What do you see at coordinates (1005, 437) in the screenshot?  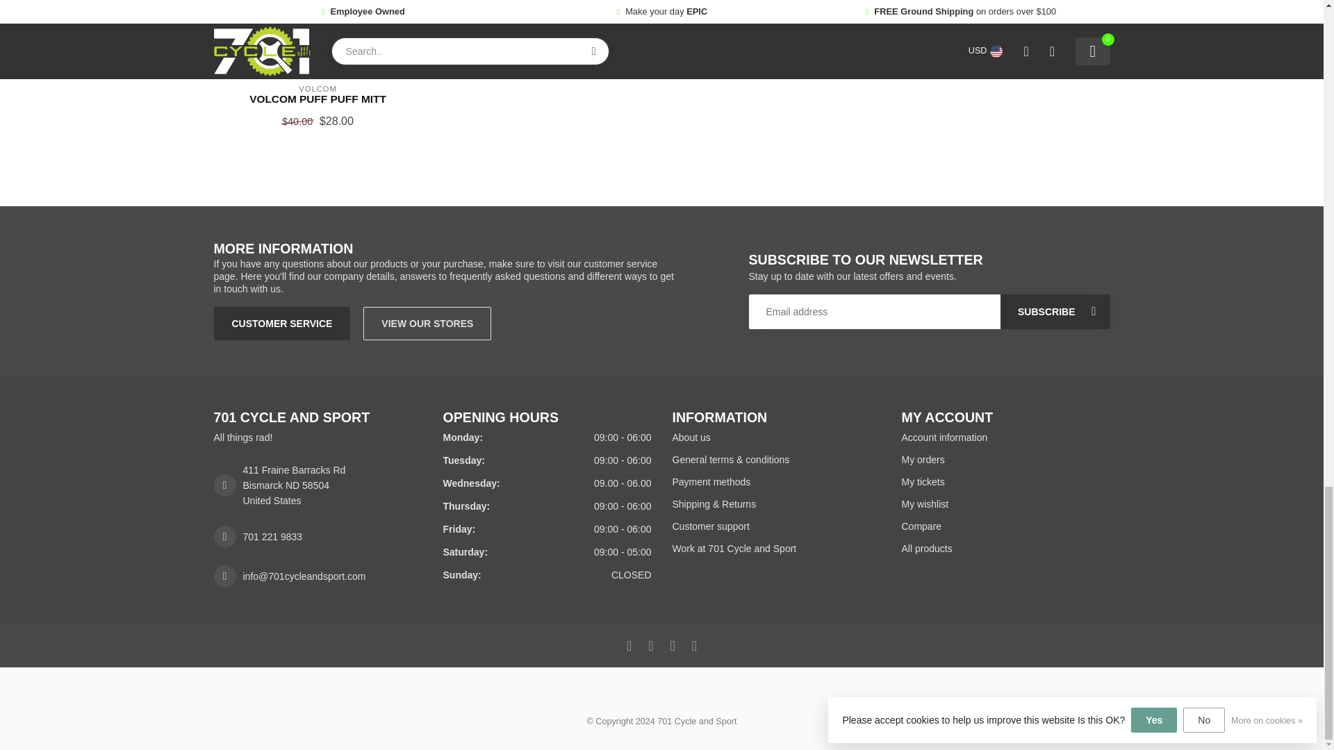 I see `Account information` at bounding box center [1005, 437].